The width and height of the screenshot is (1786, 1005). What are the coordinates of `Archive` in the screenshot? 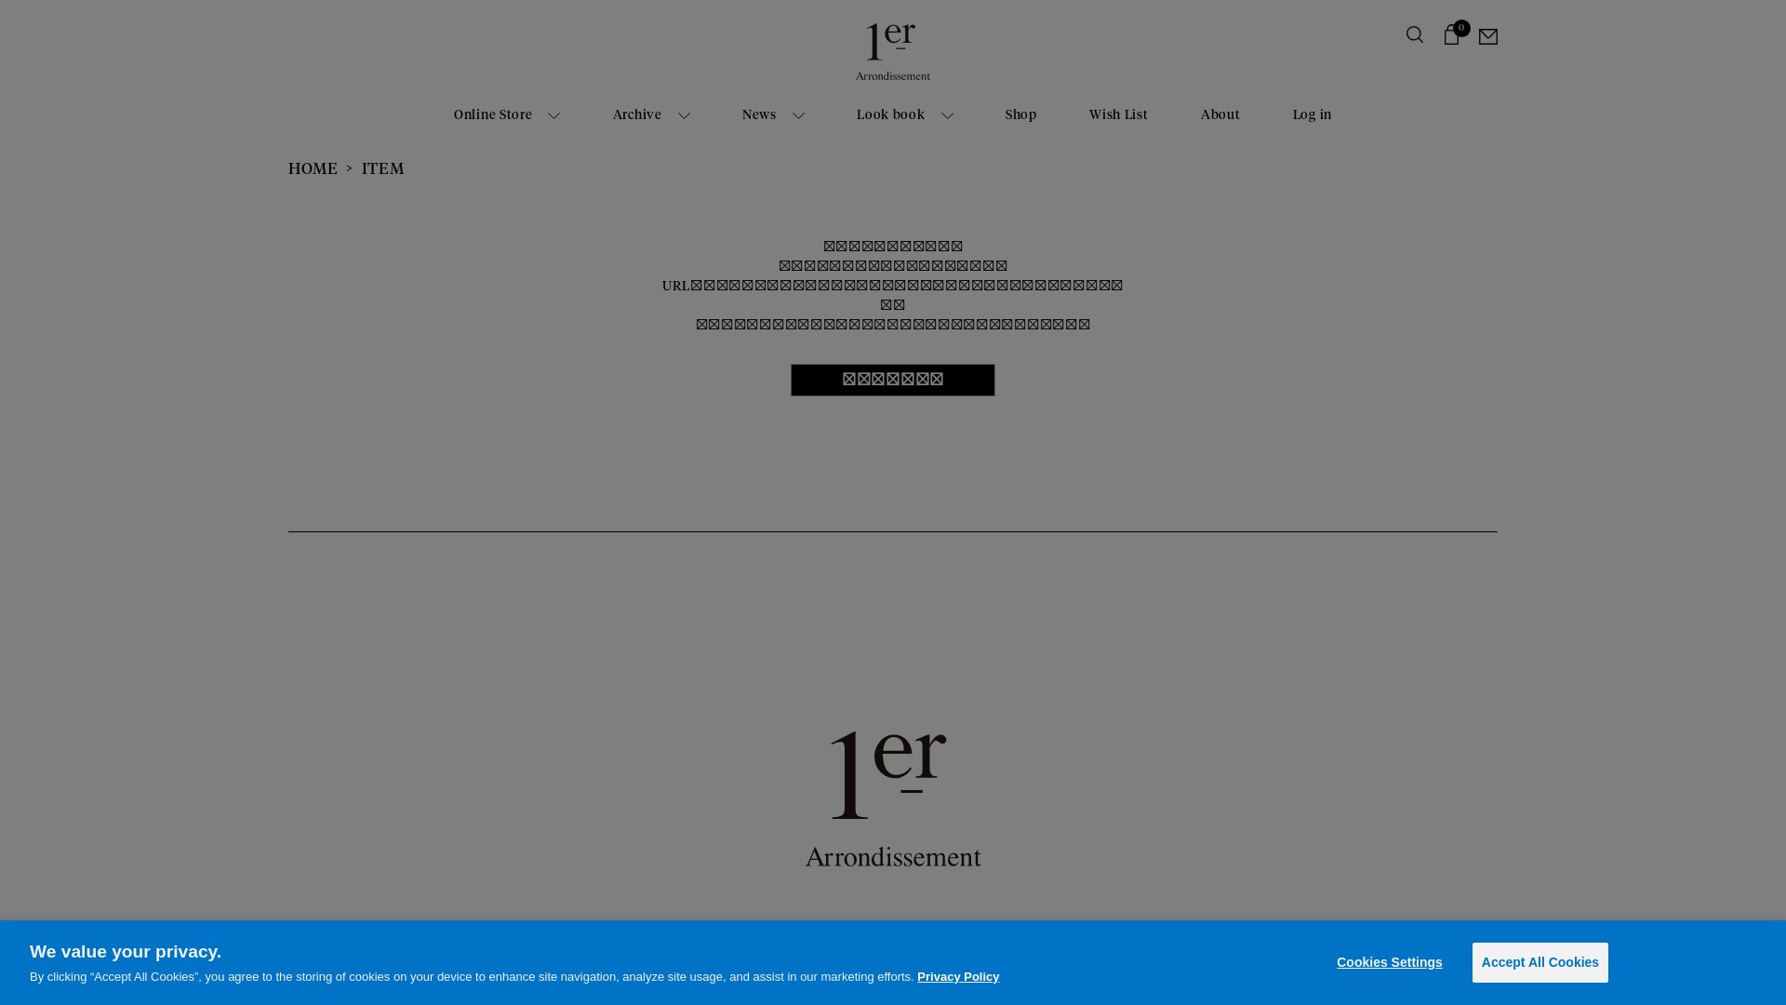 It's located at (651, 115).